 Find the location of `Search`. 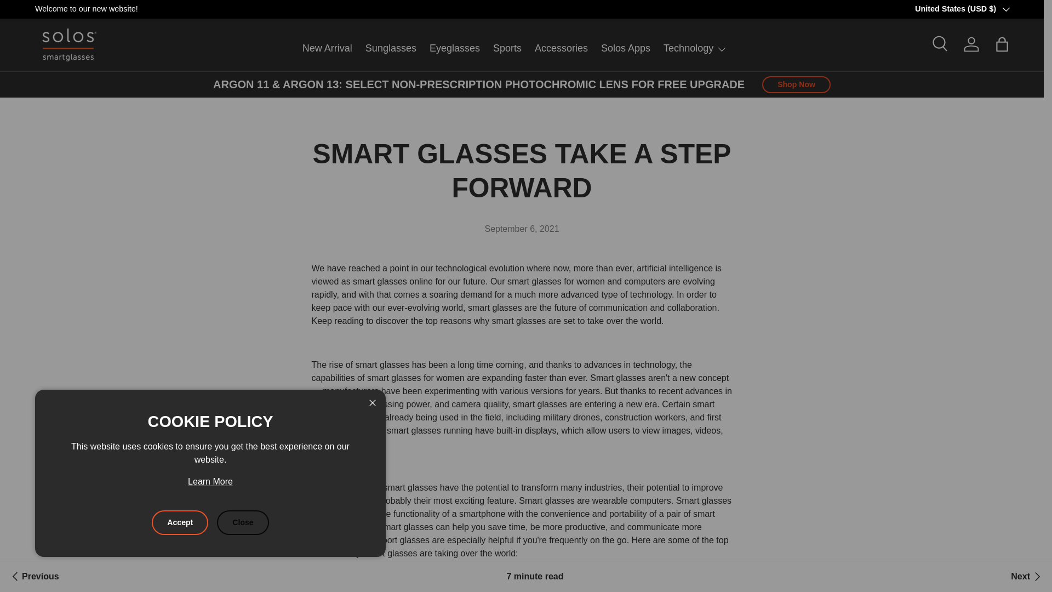

Search is located at coordinates (941, 44).